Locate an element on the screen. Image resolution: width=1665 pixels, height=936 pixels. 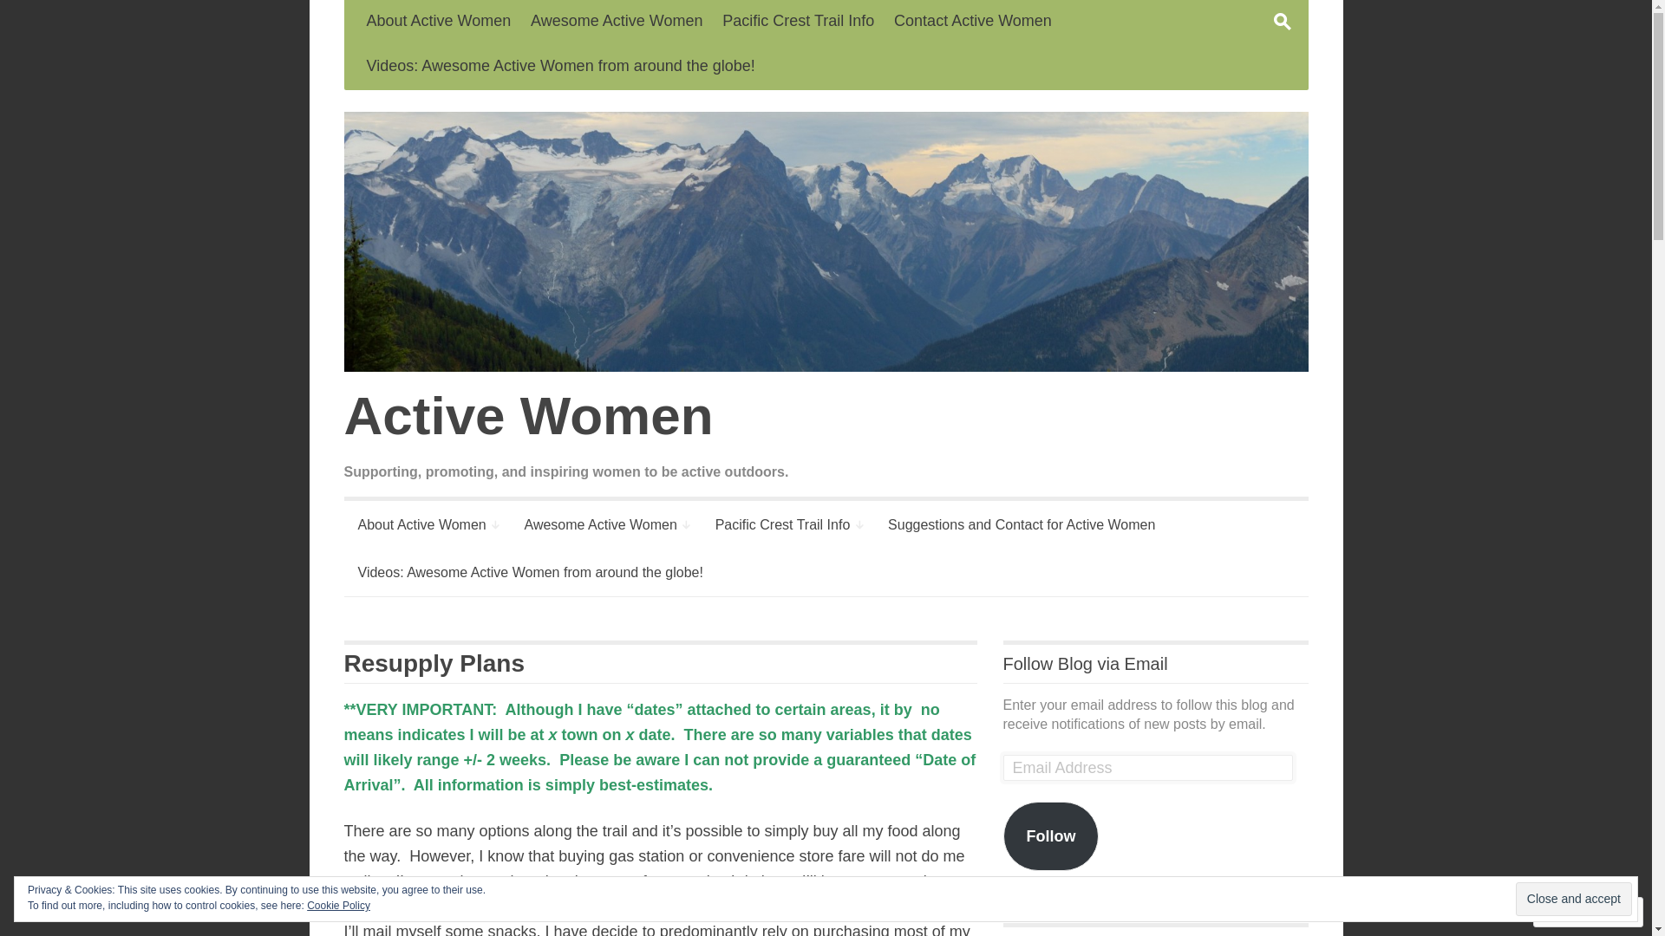
Close and accept is located at coordinates (1574, 899).